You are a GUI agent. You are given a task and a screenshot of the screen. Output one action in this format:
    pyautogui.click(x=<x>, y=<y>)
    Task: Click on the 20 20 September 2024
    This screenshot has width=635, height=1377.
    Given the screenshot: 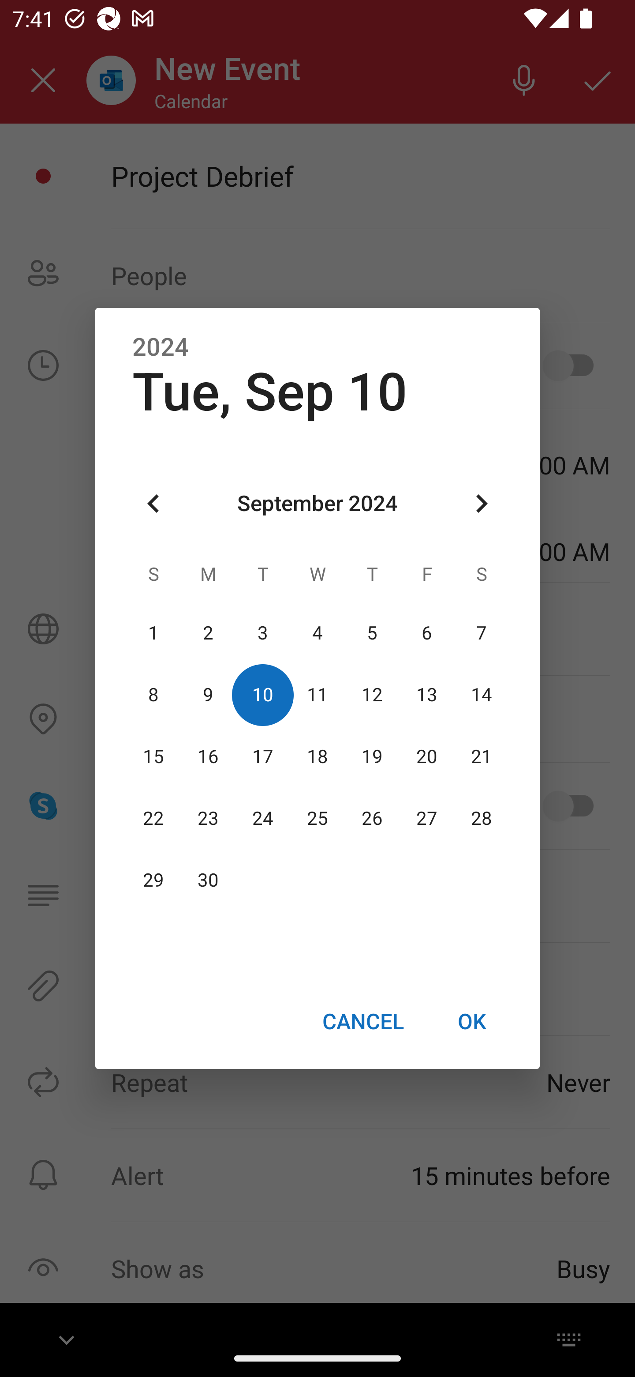 What is the action you would take?
    pyautogui.click(x=426, y=756)
    